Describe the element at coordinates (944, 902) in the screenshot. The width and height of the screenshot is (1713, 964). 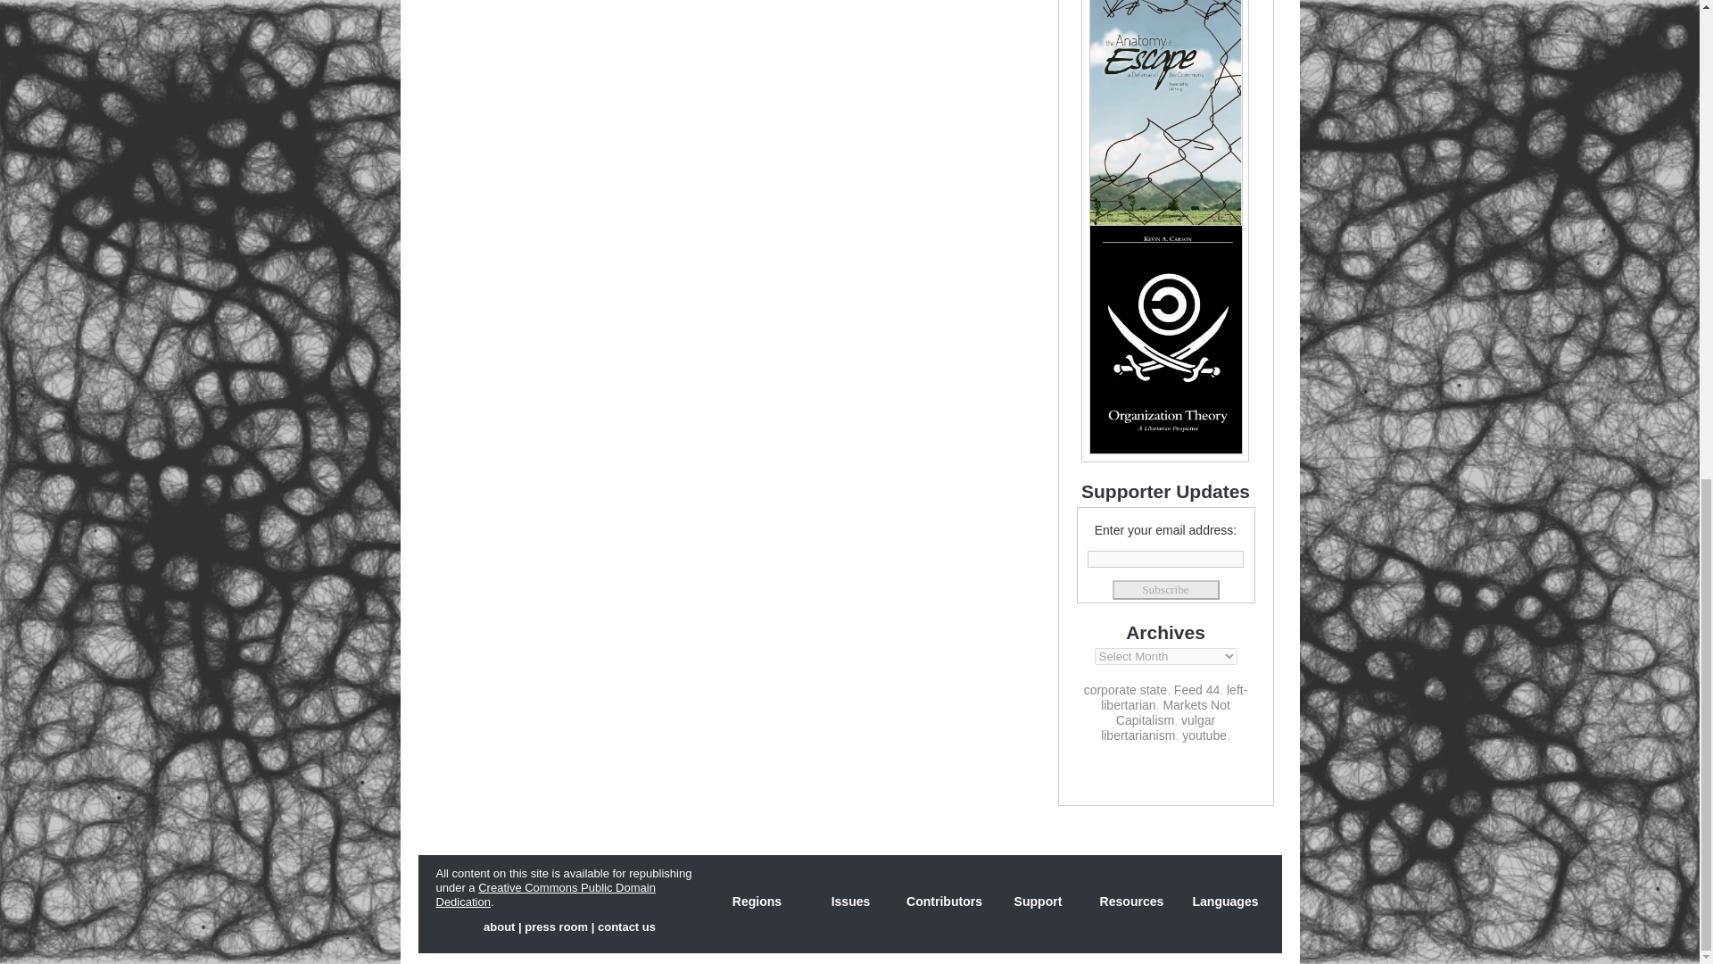
I see `Contributors` at that location.